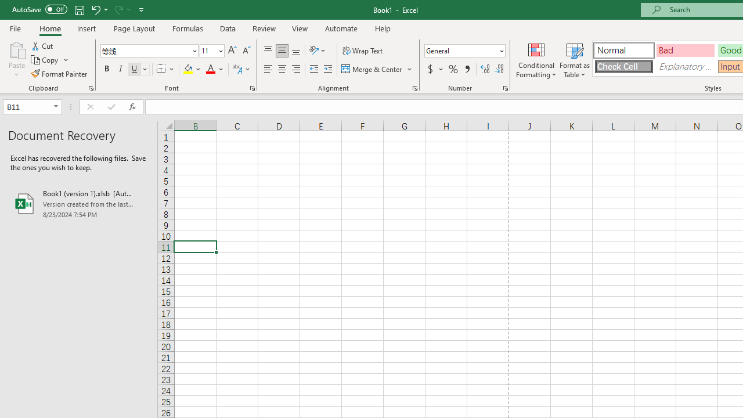 The height and width of the screenshot is (418, 743). I want to click on Font, so click(145, 51).